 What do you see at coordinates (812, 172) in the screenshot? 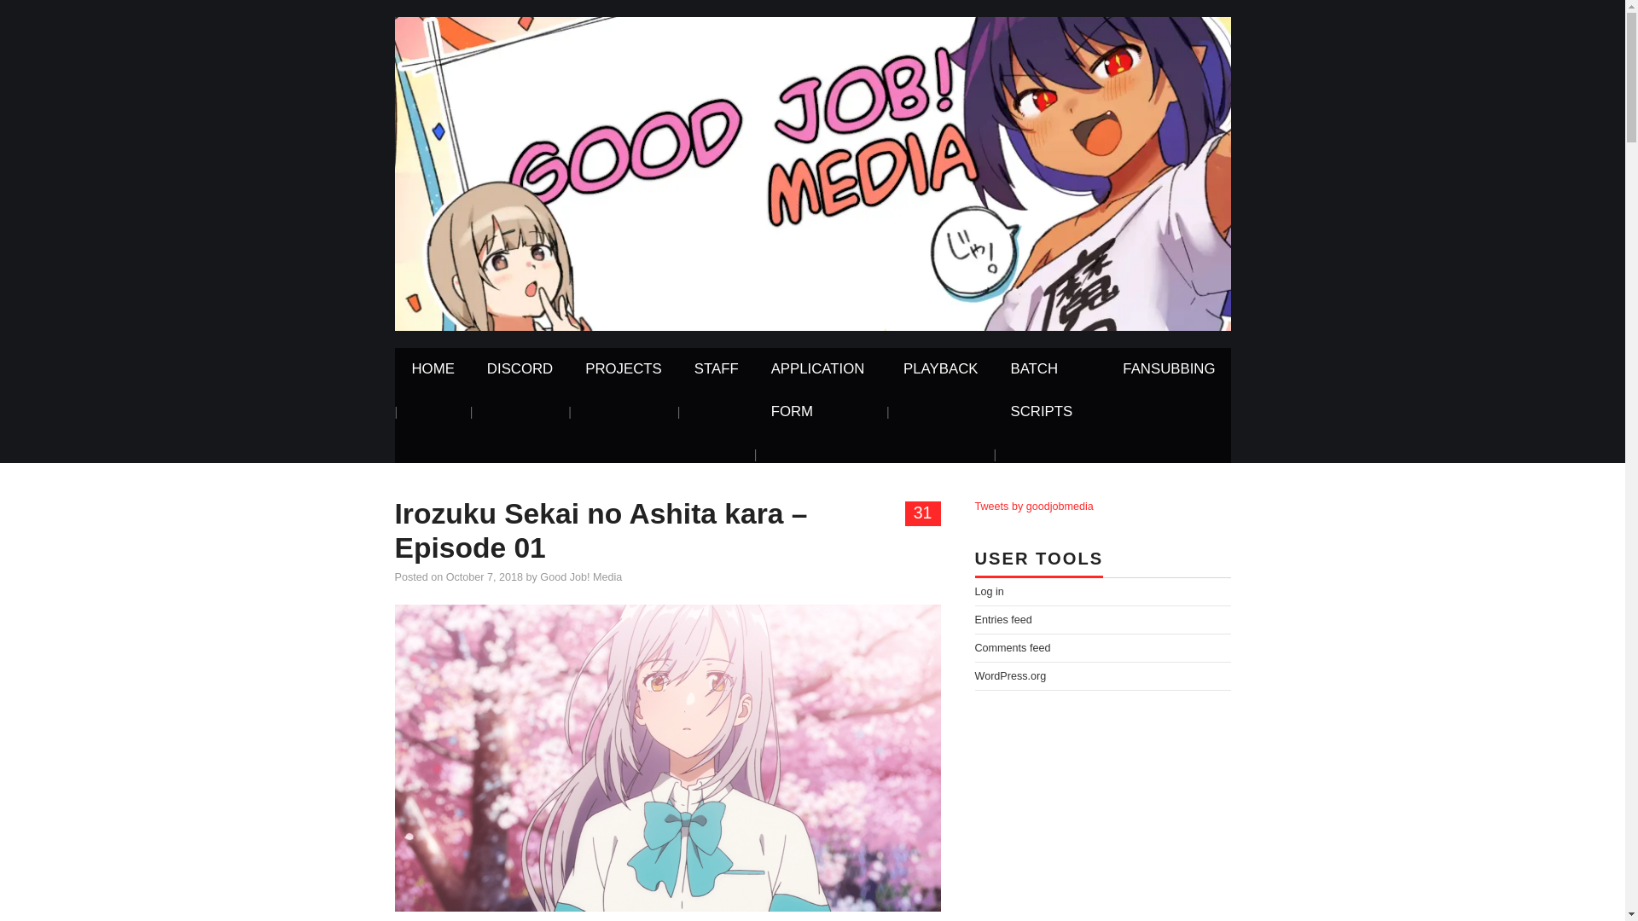
I see `Good Job! Media` at bounding box center [812, 172].